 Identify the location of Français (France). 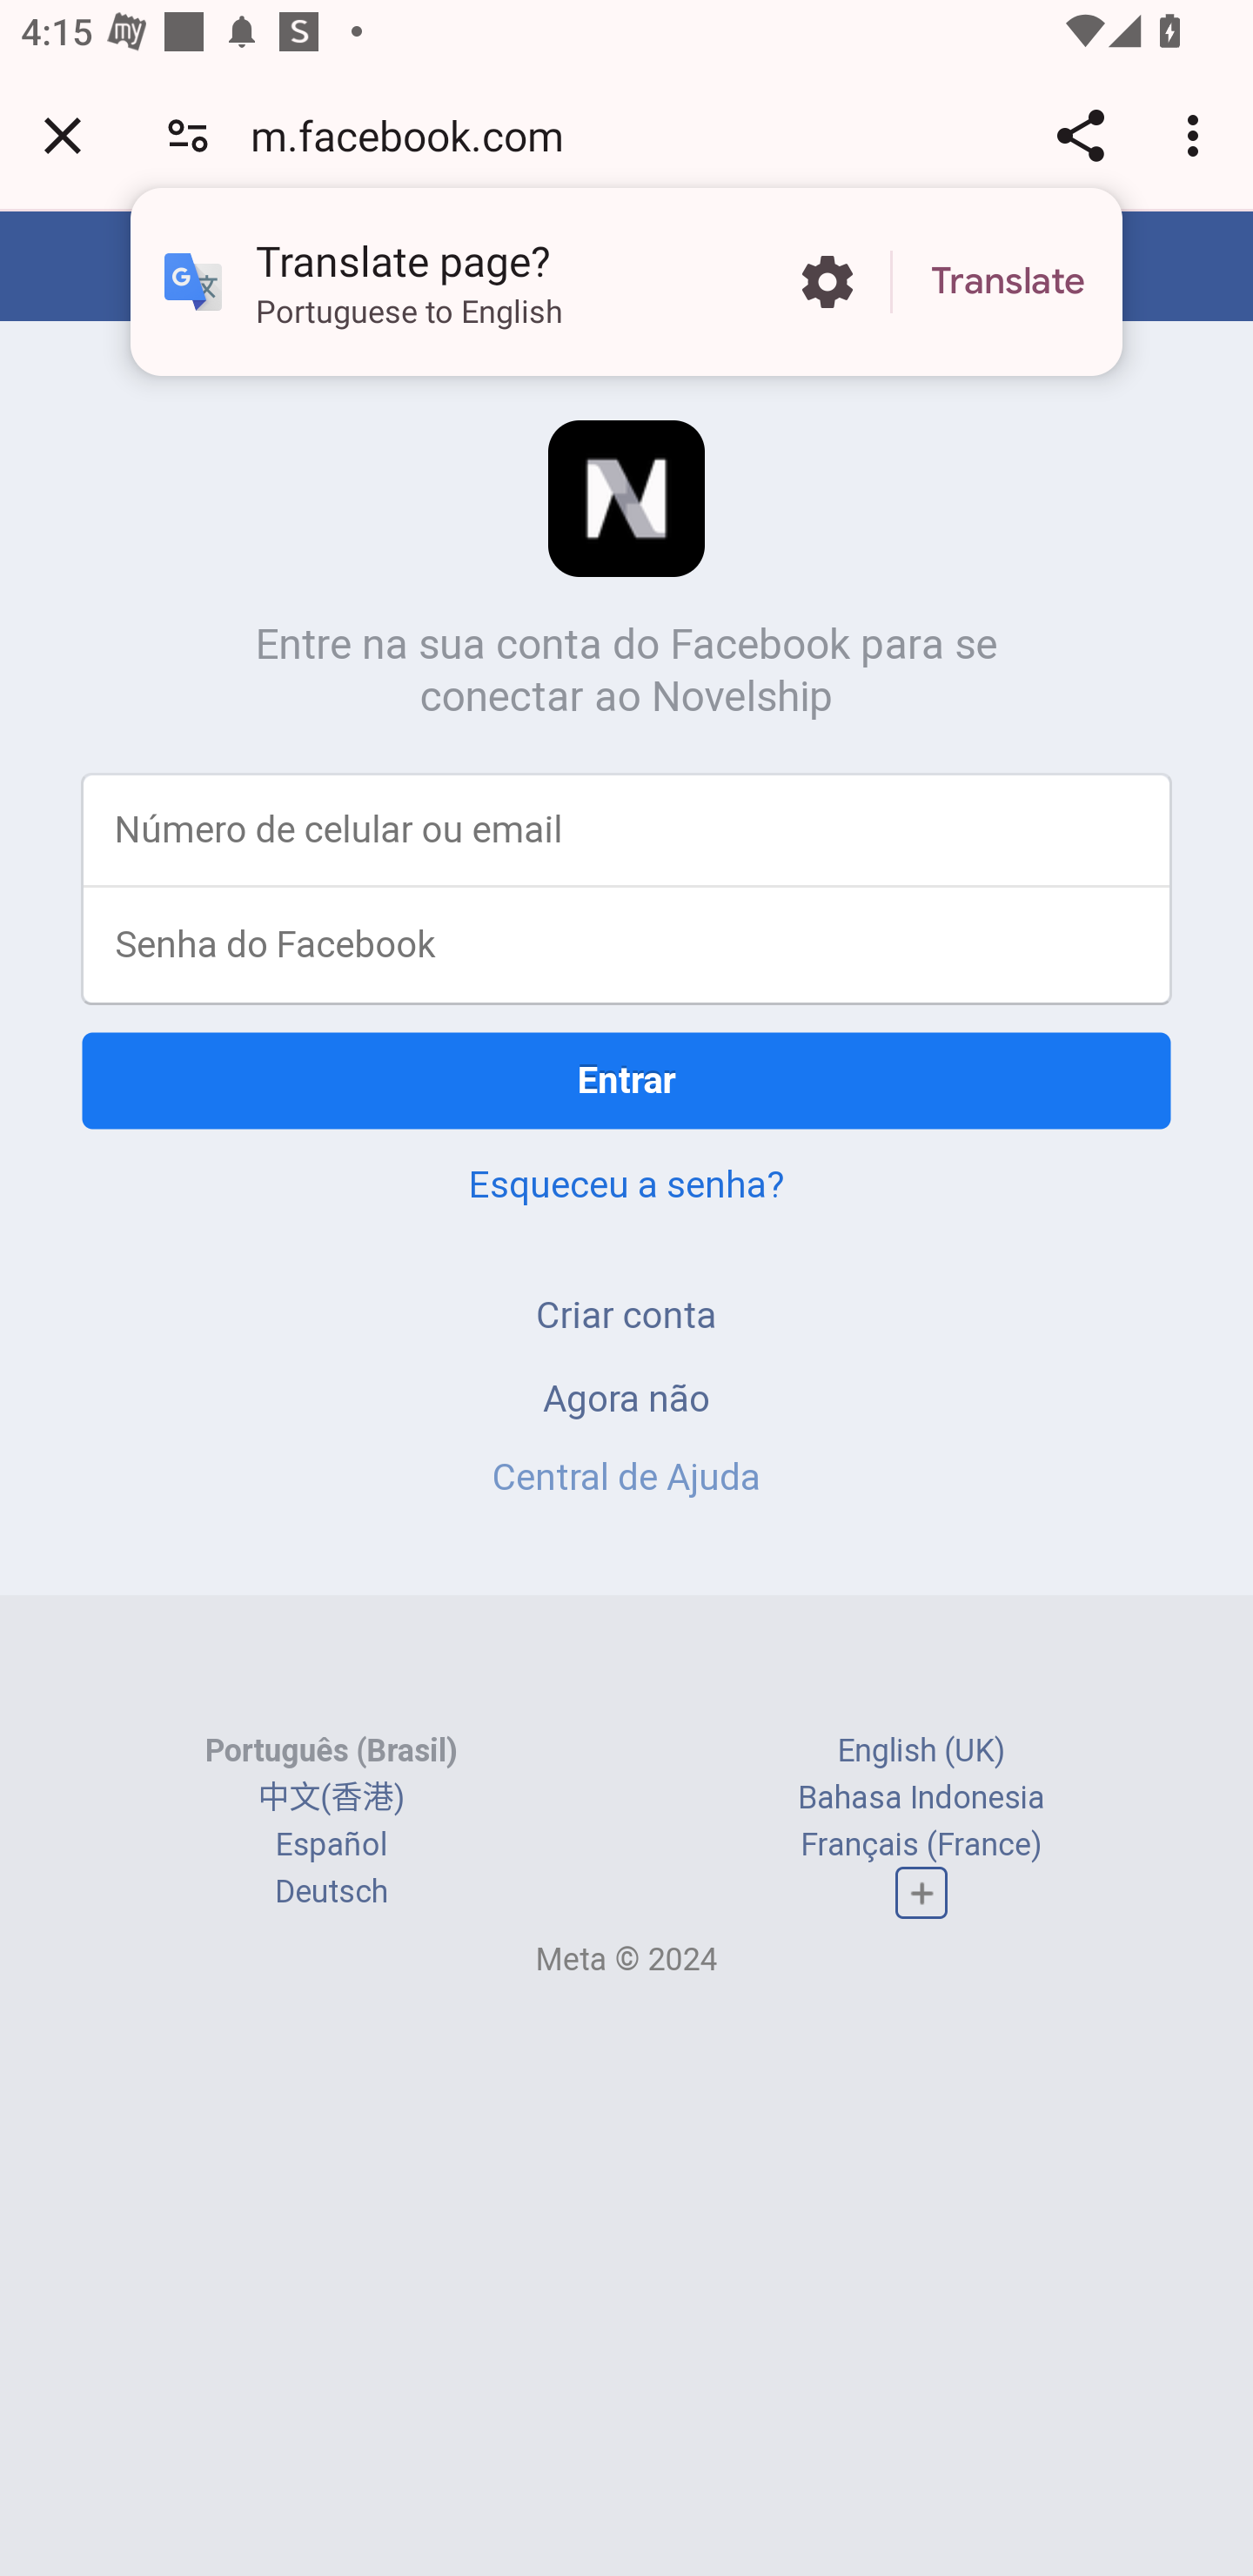
(921, 1844).